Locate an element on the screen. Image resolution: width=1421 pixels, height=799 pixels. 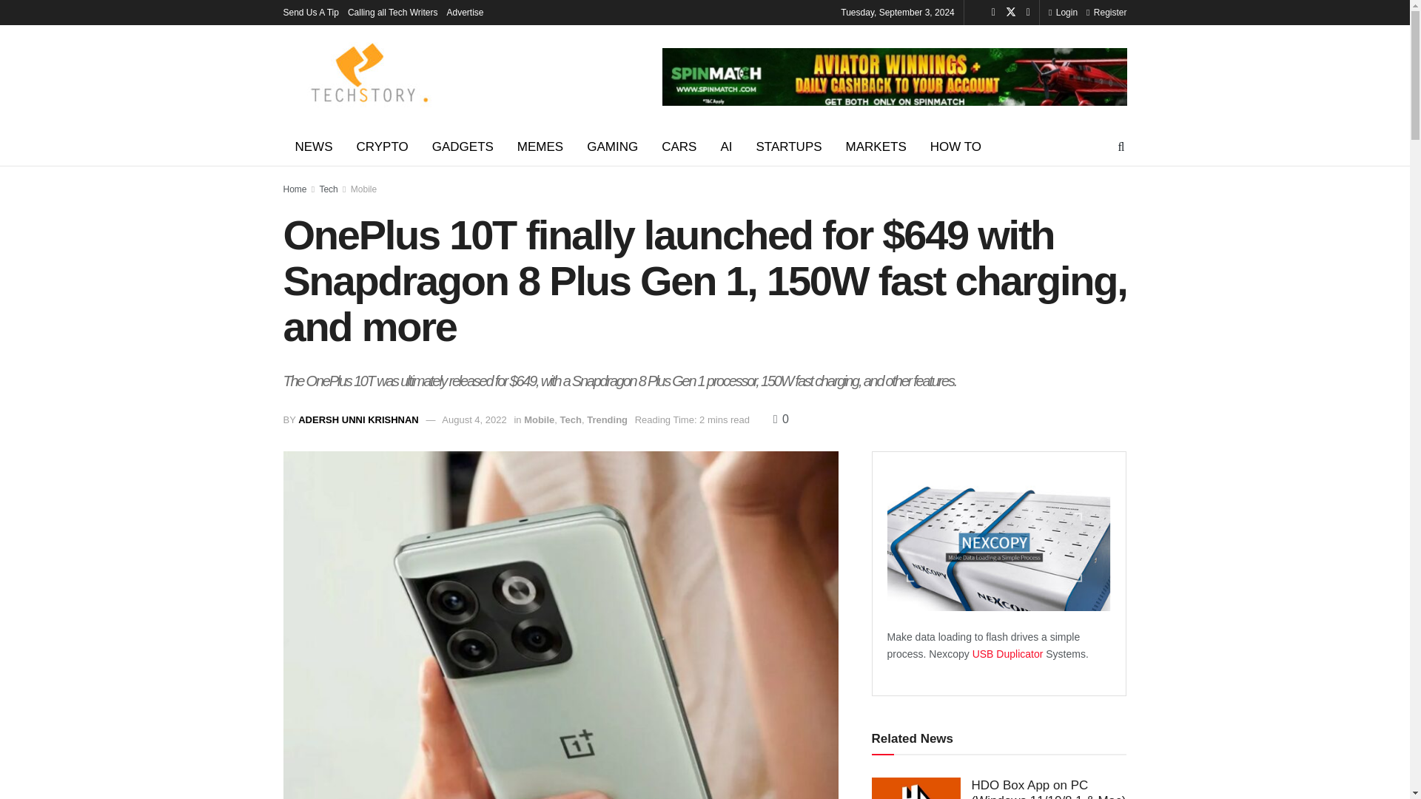
GADGETS is located at coordinates (463, 146).